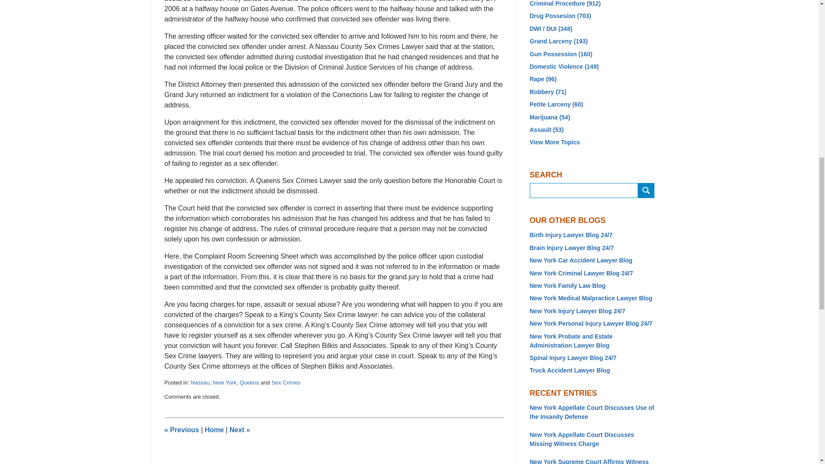 This screenshot has height=464, width=825. What do you see at coordinates (224, 382) in the screenshot?
I see `New York` at bounding box center [224, 382].